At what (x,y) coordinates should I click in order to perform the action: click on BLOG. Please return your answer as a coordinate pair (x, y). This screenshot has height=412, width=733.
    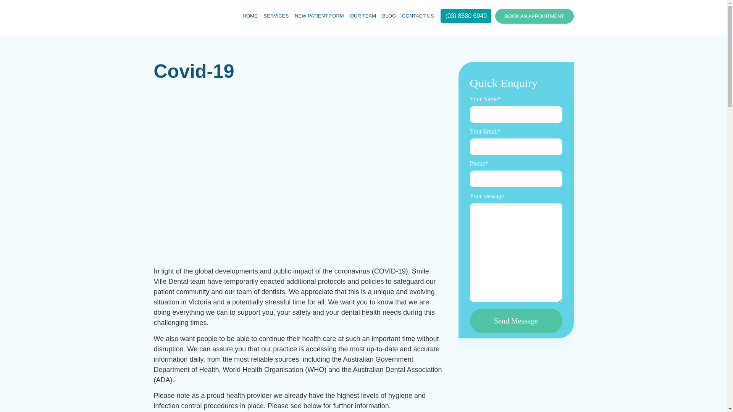
    Looking at the image, I should click on (389, 16).